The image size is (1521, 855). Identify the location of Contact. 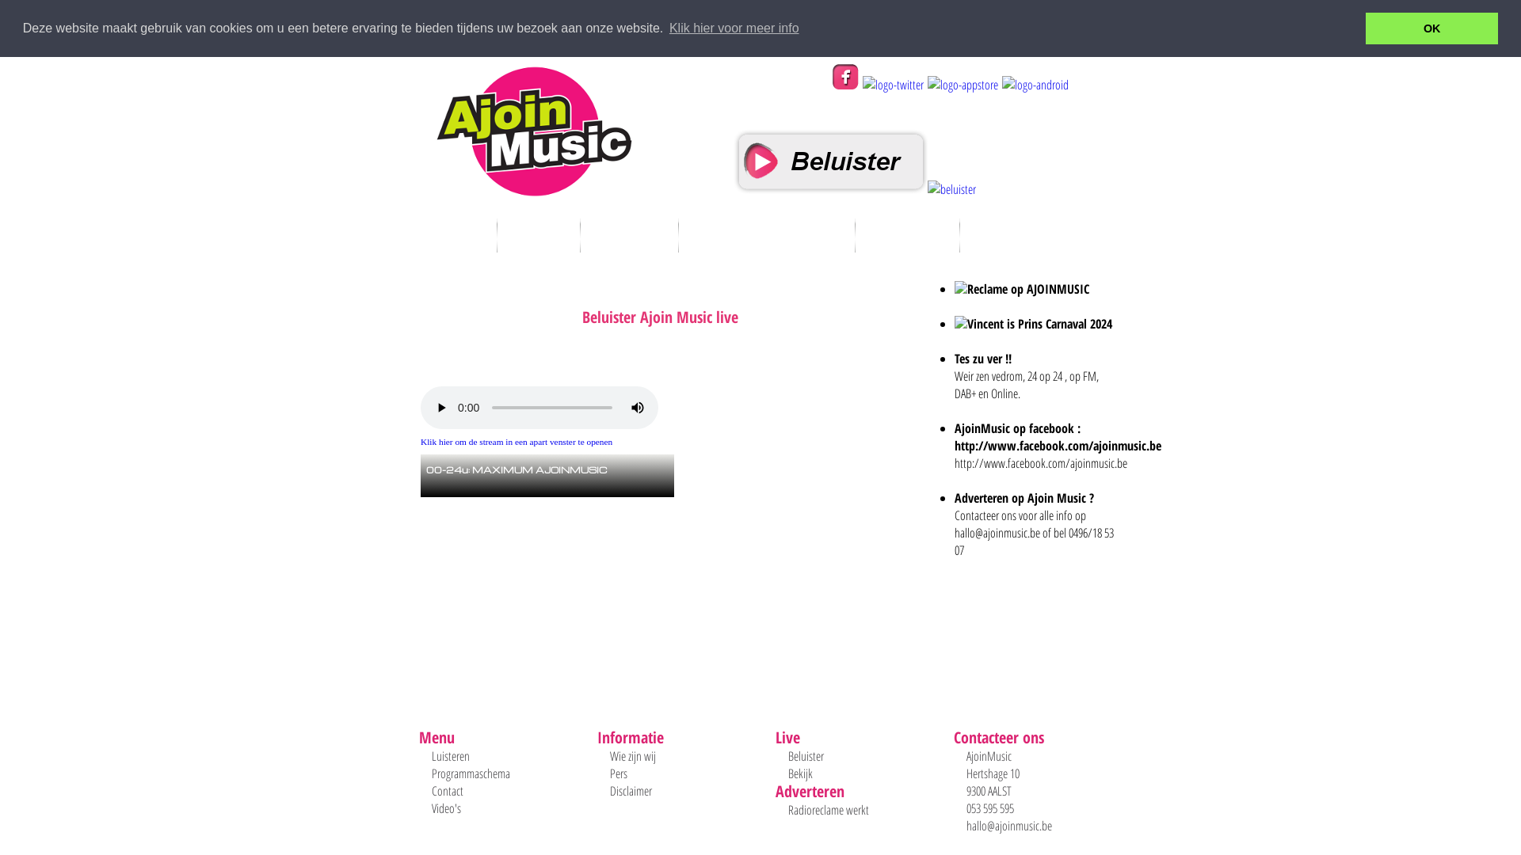
(448, 791).